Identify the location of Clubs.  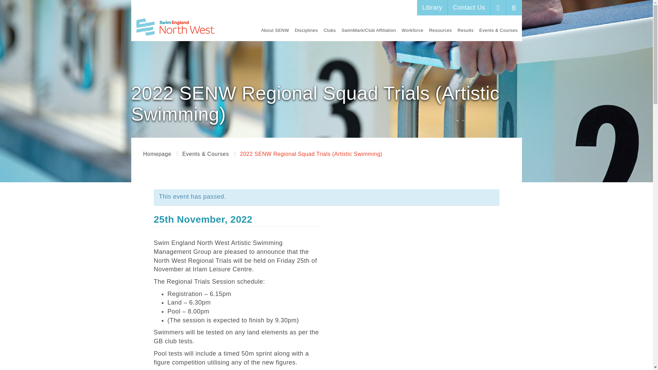
(330, 30).